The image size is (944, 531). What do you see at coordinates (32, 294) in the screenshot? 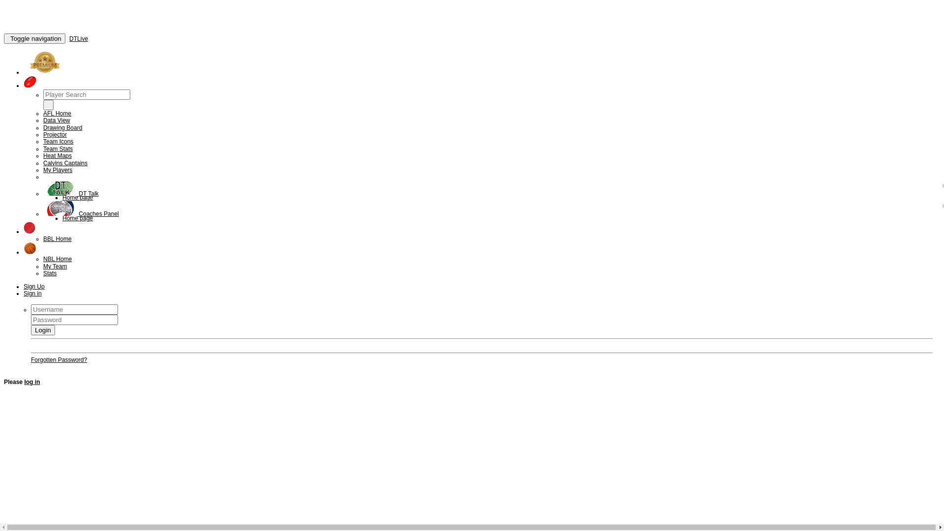
I see `Sign in` at bounding box center [32, 294].